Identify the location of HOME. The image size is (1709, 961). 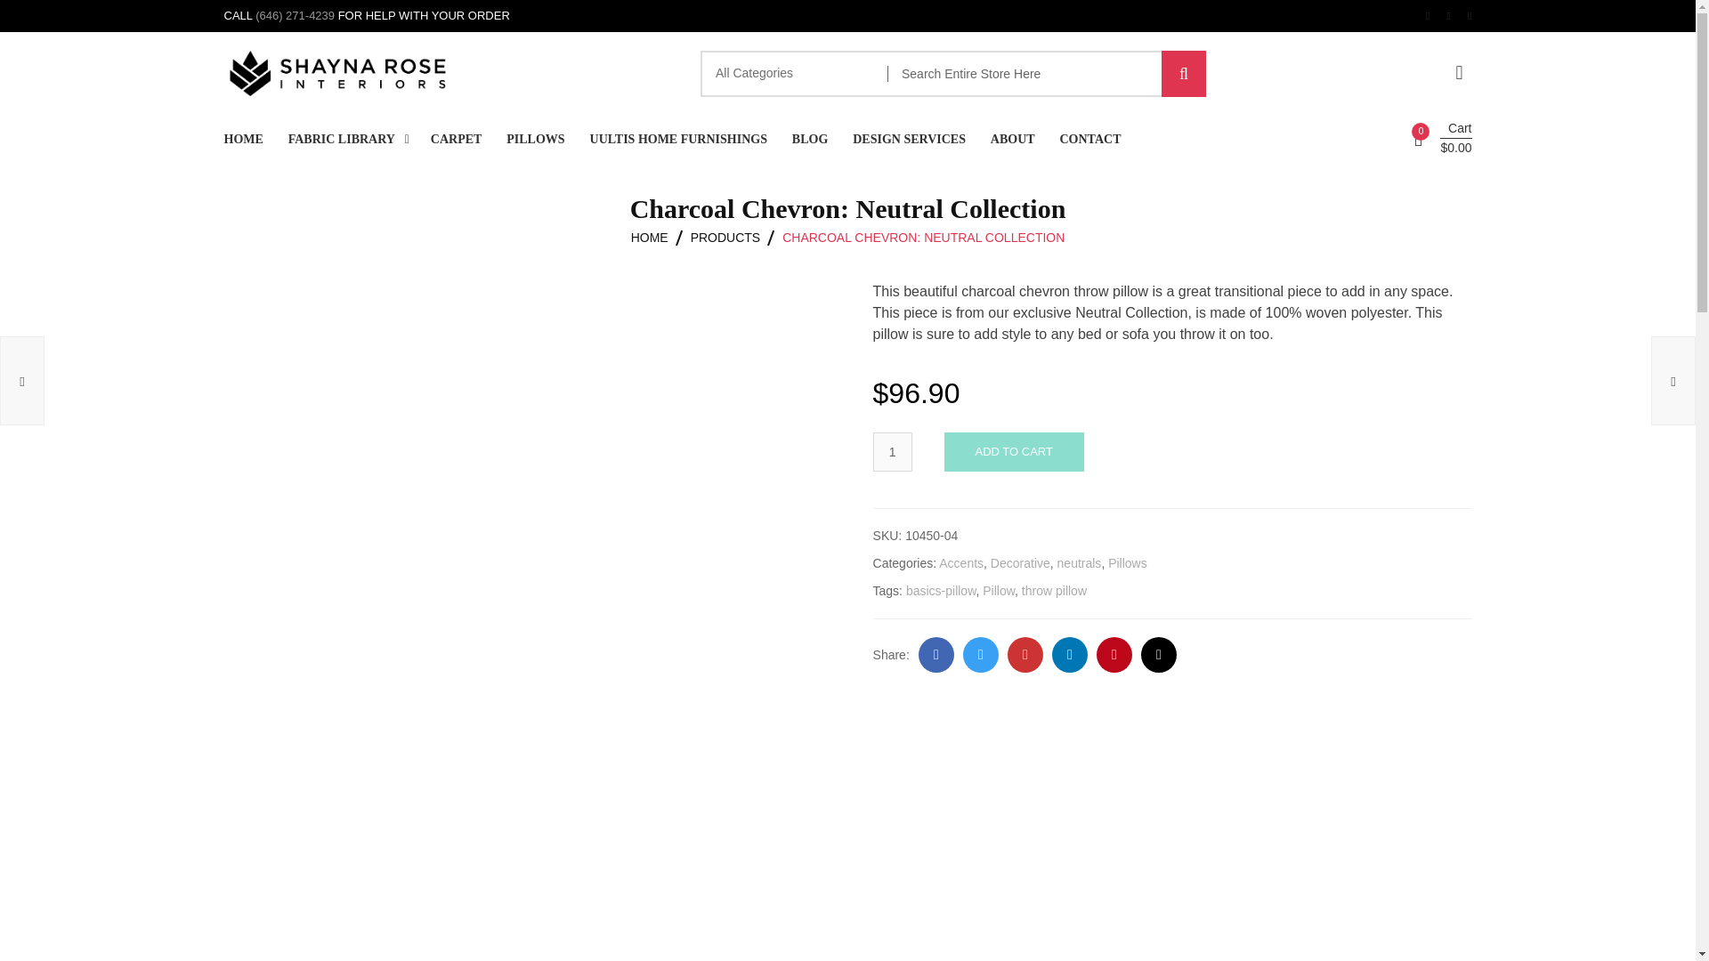
(243, 138).